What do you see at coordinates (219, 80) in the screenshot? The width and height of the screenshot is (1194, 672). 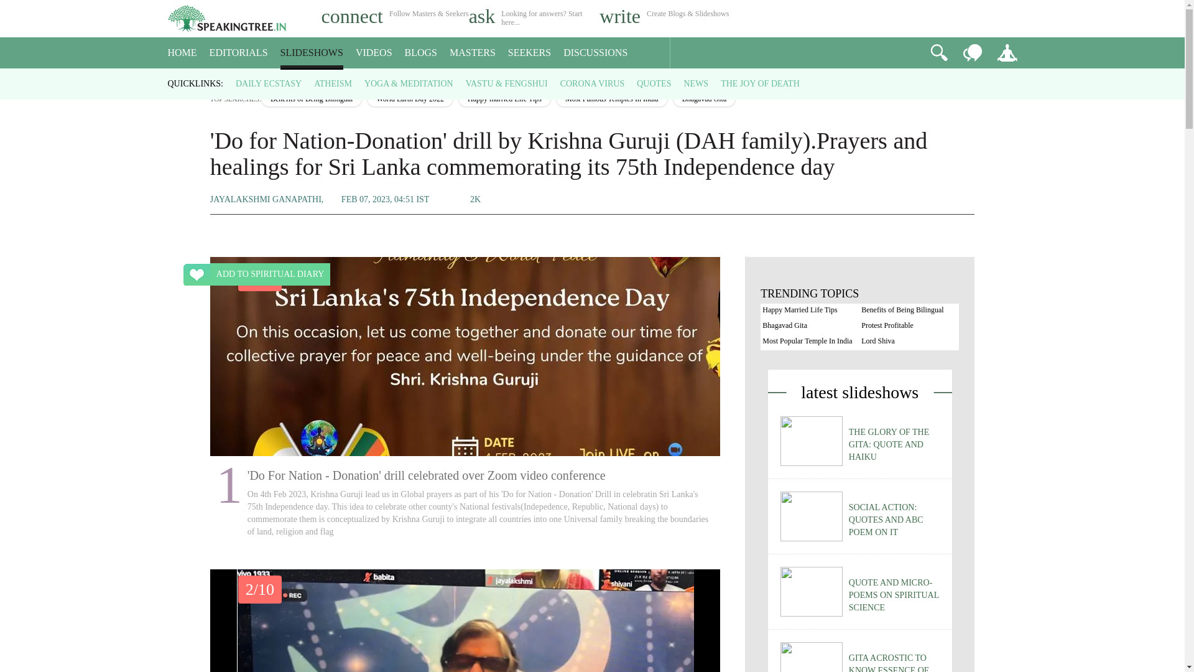 I see `Speaking Tree` at bounding box center [219, 80].